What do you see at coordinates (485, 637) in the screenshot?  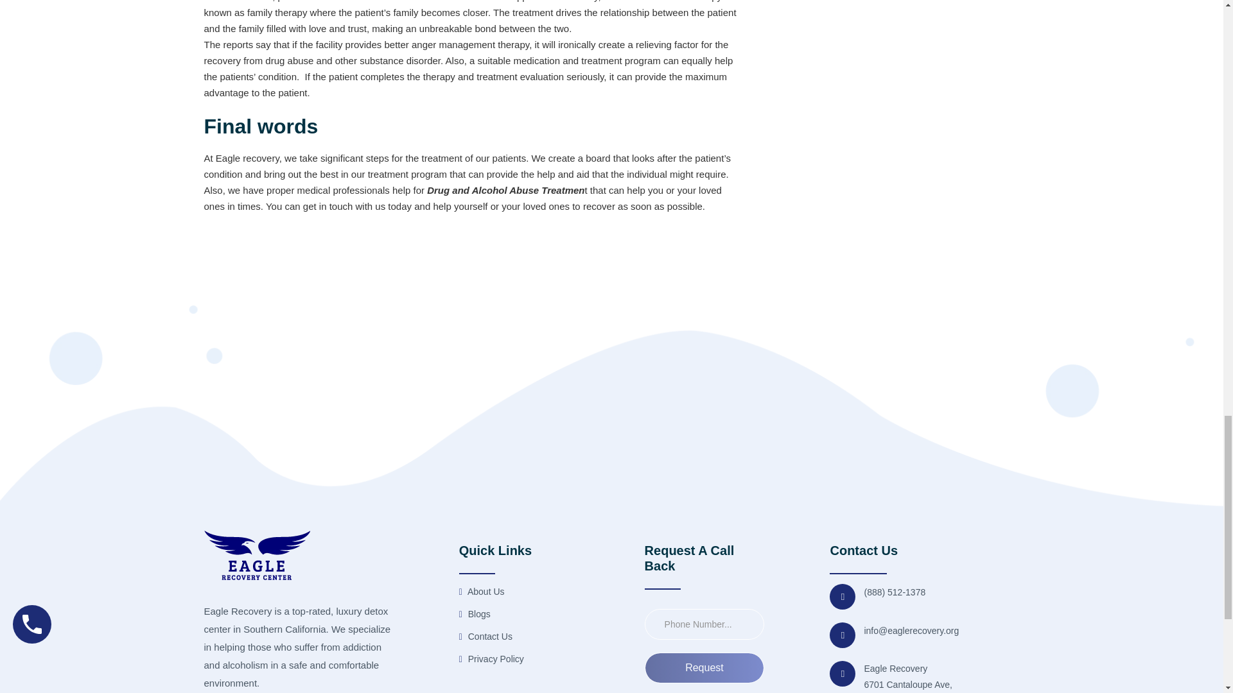 I see `Contact Us` at bounding box center [485, 637].